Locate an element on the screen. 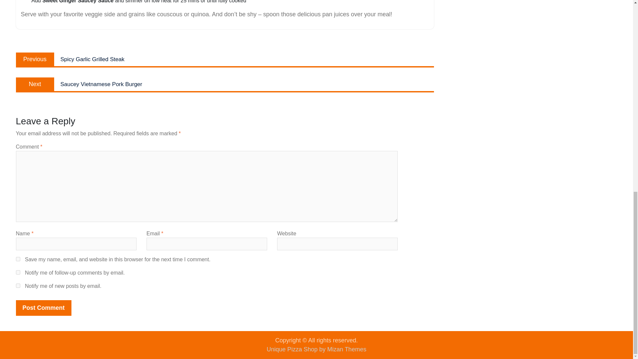  Post Comment is located at coordinates (316, 349).